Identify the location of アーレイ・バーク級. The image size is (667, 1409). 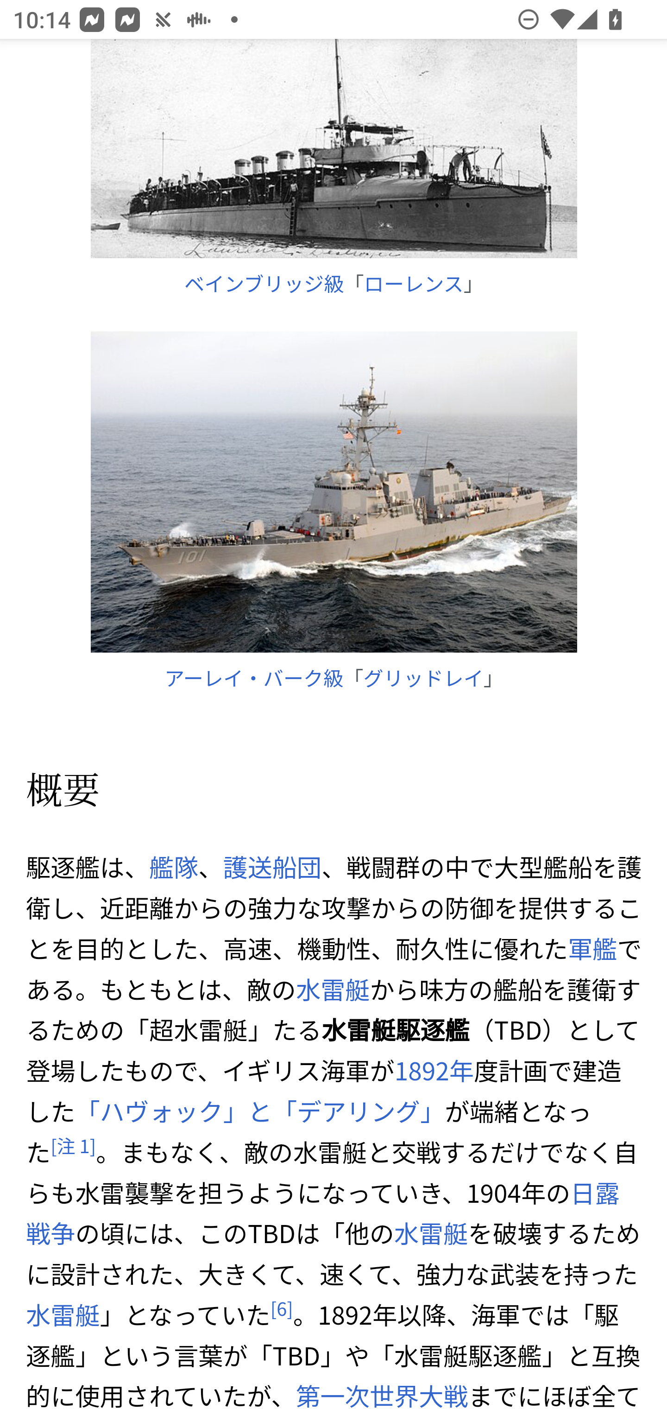
(254, 677).